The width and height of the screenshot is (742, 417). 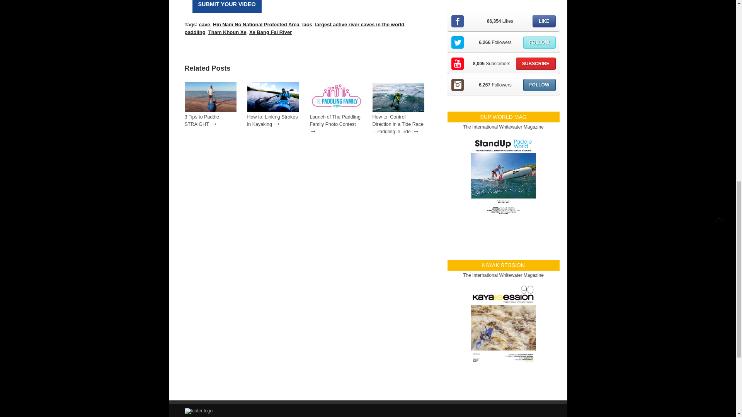 I want to click on How to: Linking Strokes in Kayaking, so click(x=272, y=120).